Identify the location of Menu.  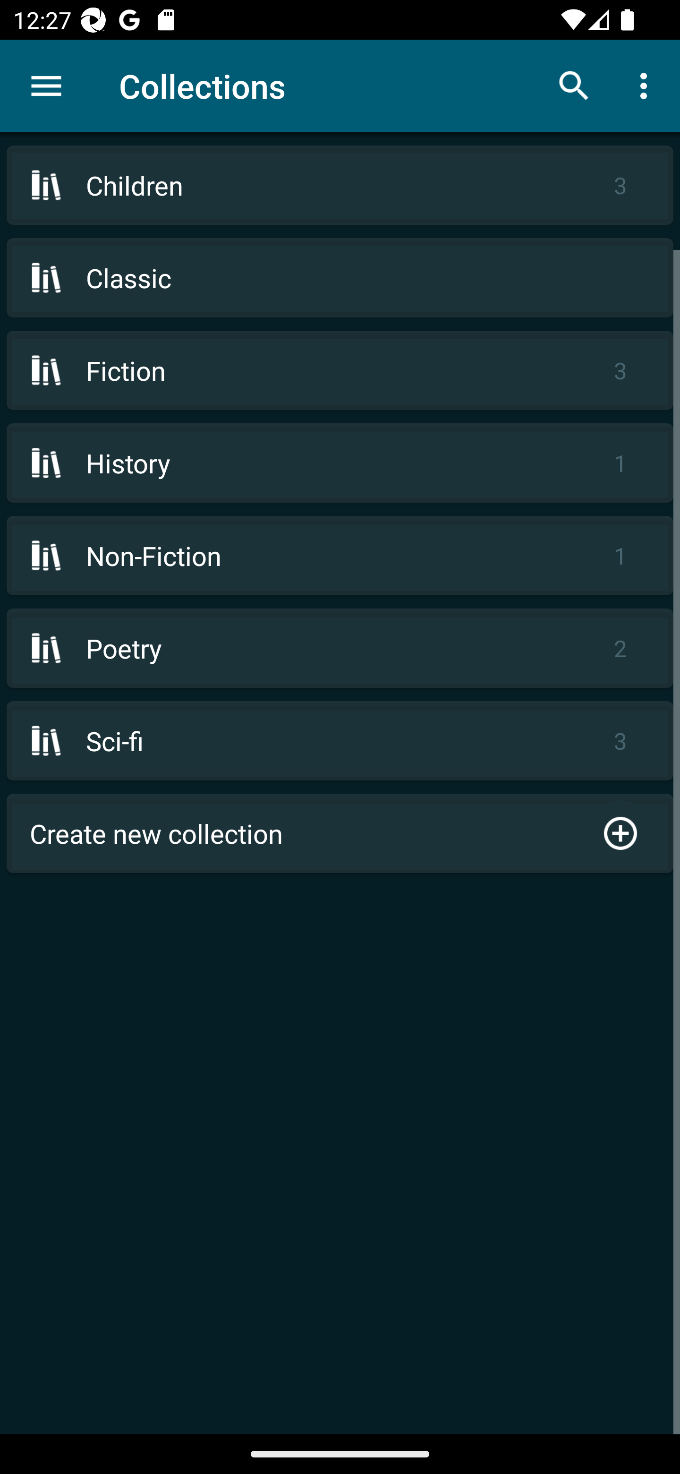
(46, 86).